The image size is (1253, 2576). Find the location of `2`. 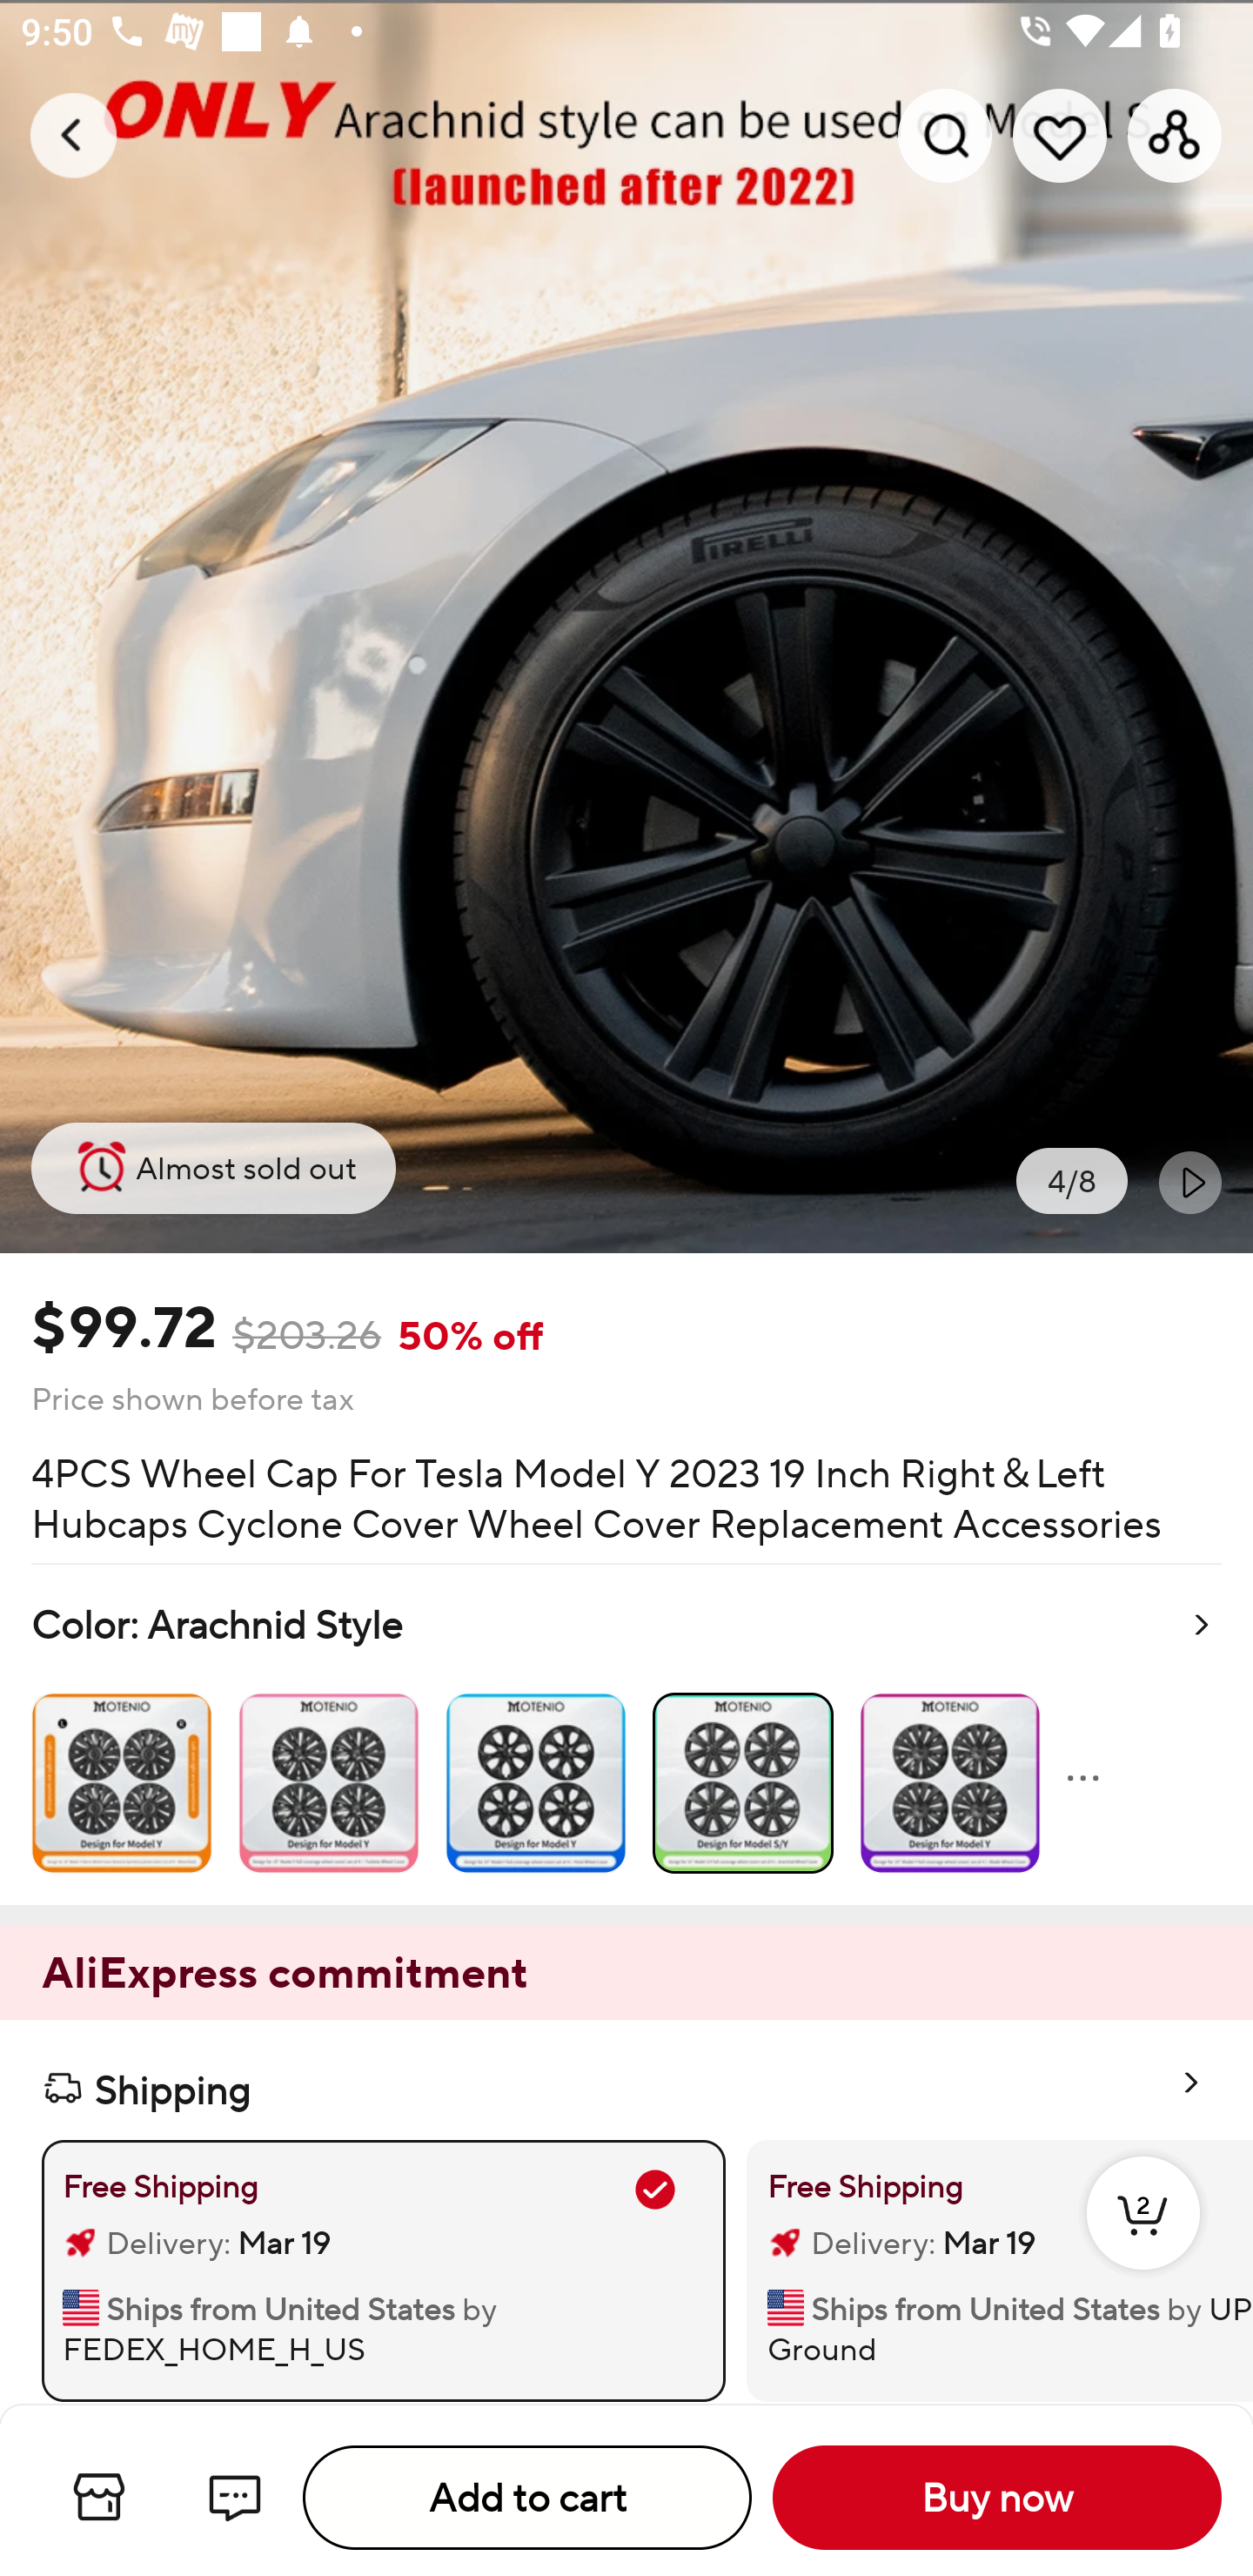

2 is located at coordinates (1143, 2244).